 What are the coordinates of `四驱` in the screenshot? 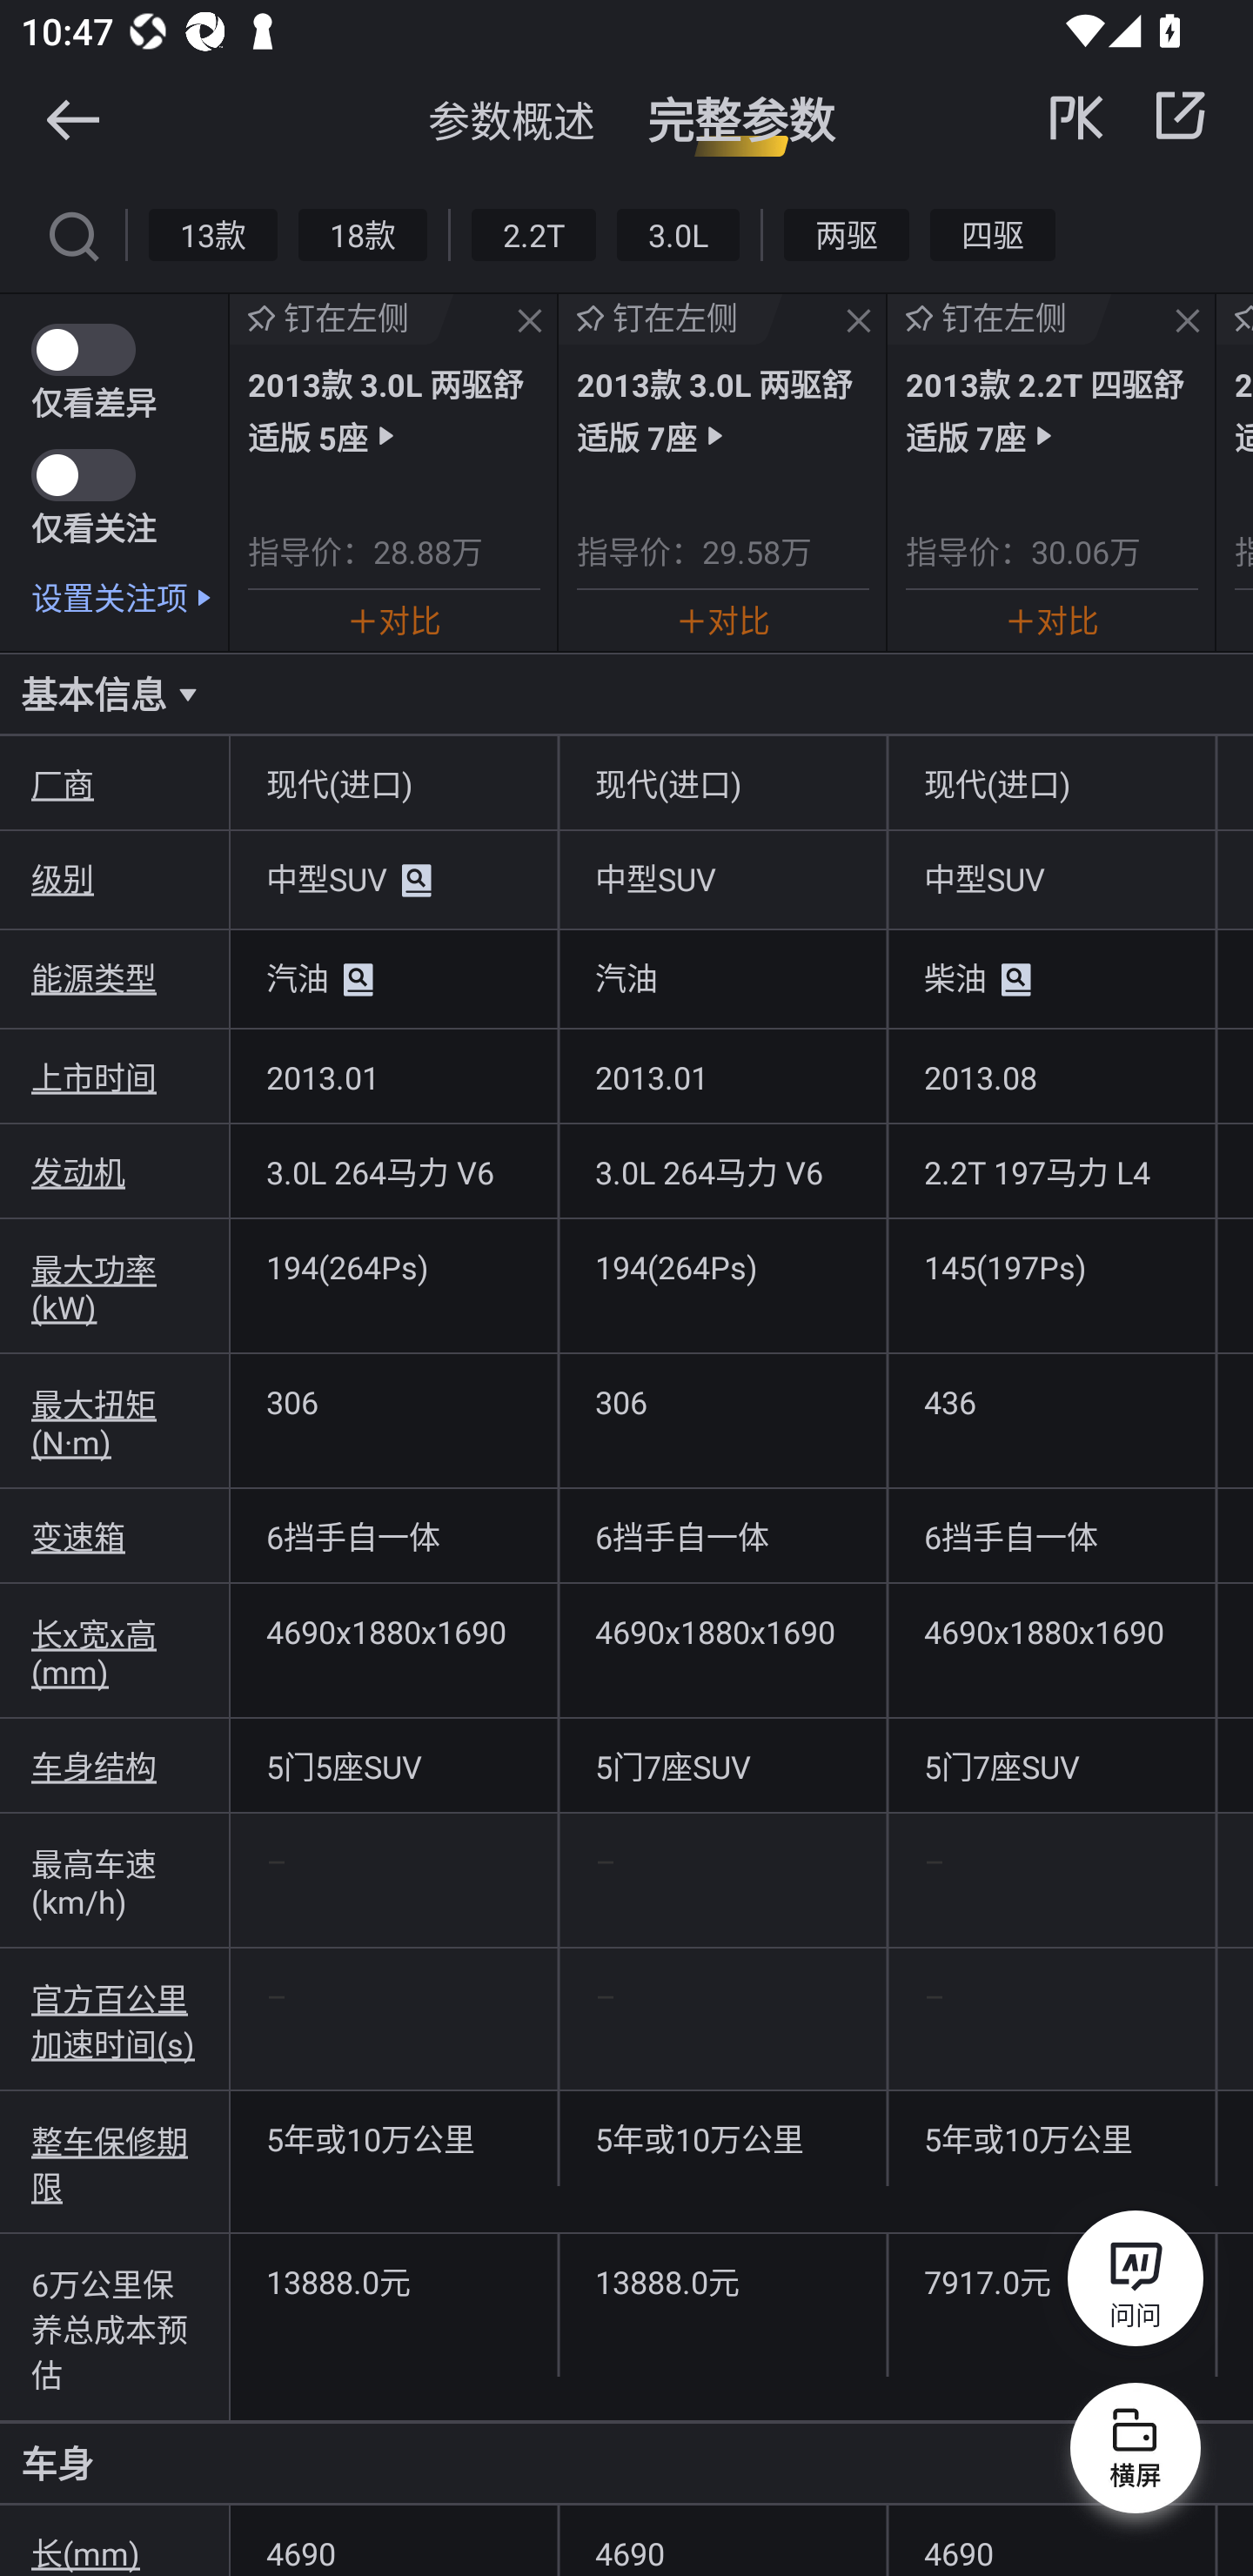 It's located at (992, 233).